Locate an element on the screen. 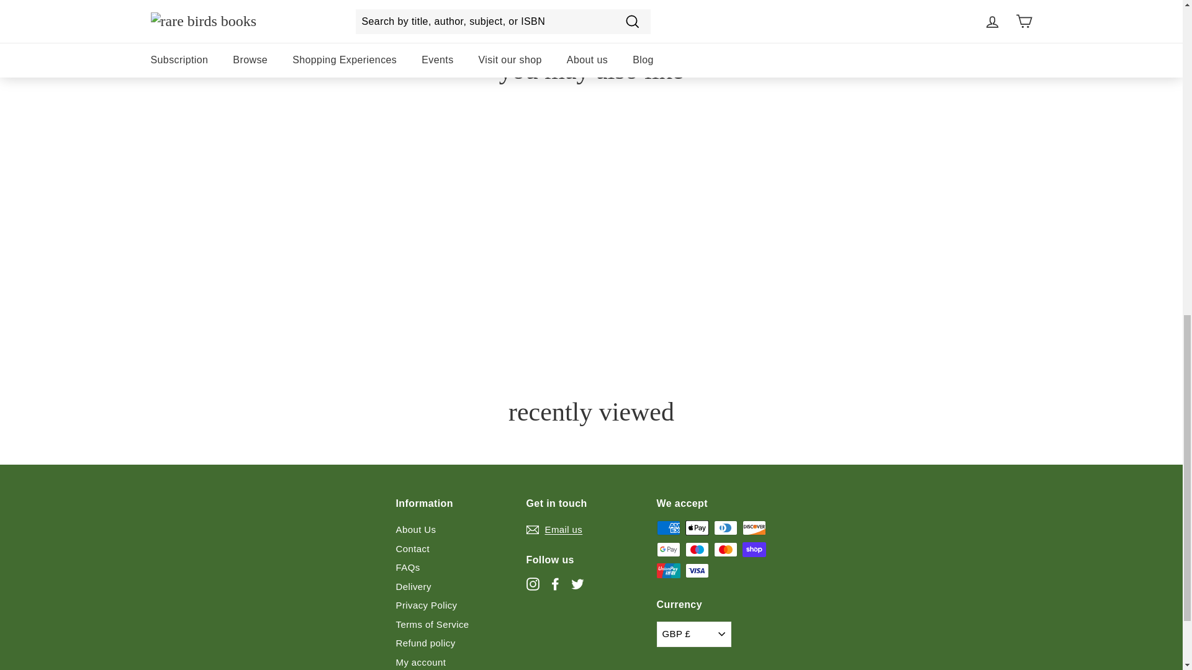 This screenshot has height=670, width=1192. Rare Birds Books on Twitter is located at coordinates (577, 583).